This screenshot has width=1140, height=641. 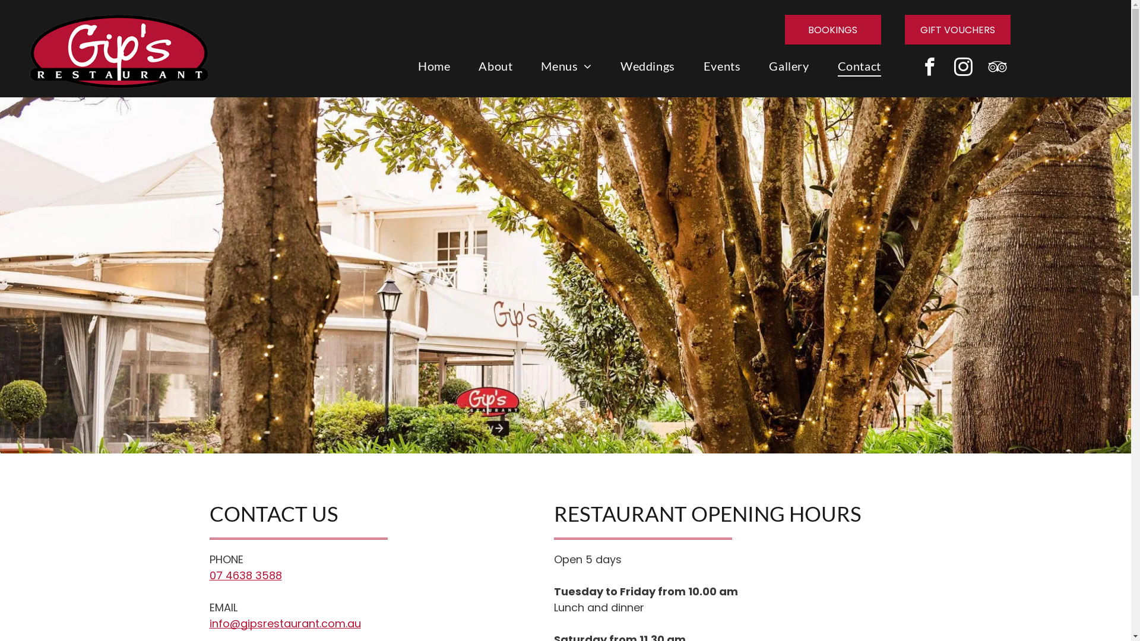 What do you see at coordinates (833, 30) in the screenshot?
I see `BOOKINGS` at bounding box center [833, 30].